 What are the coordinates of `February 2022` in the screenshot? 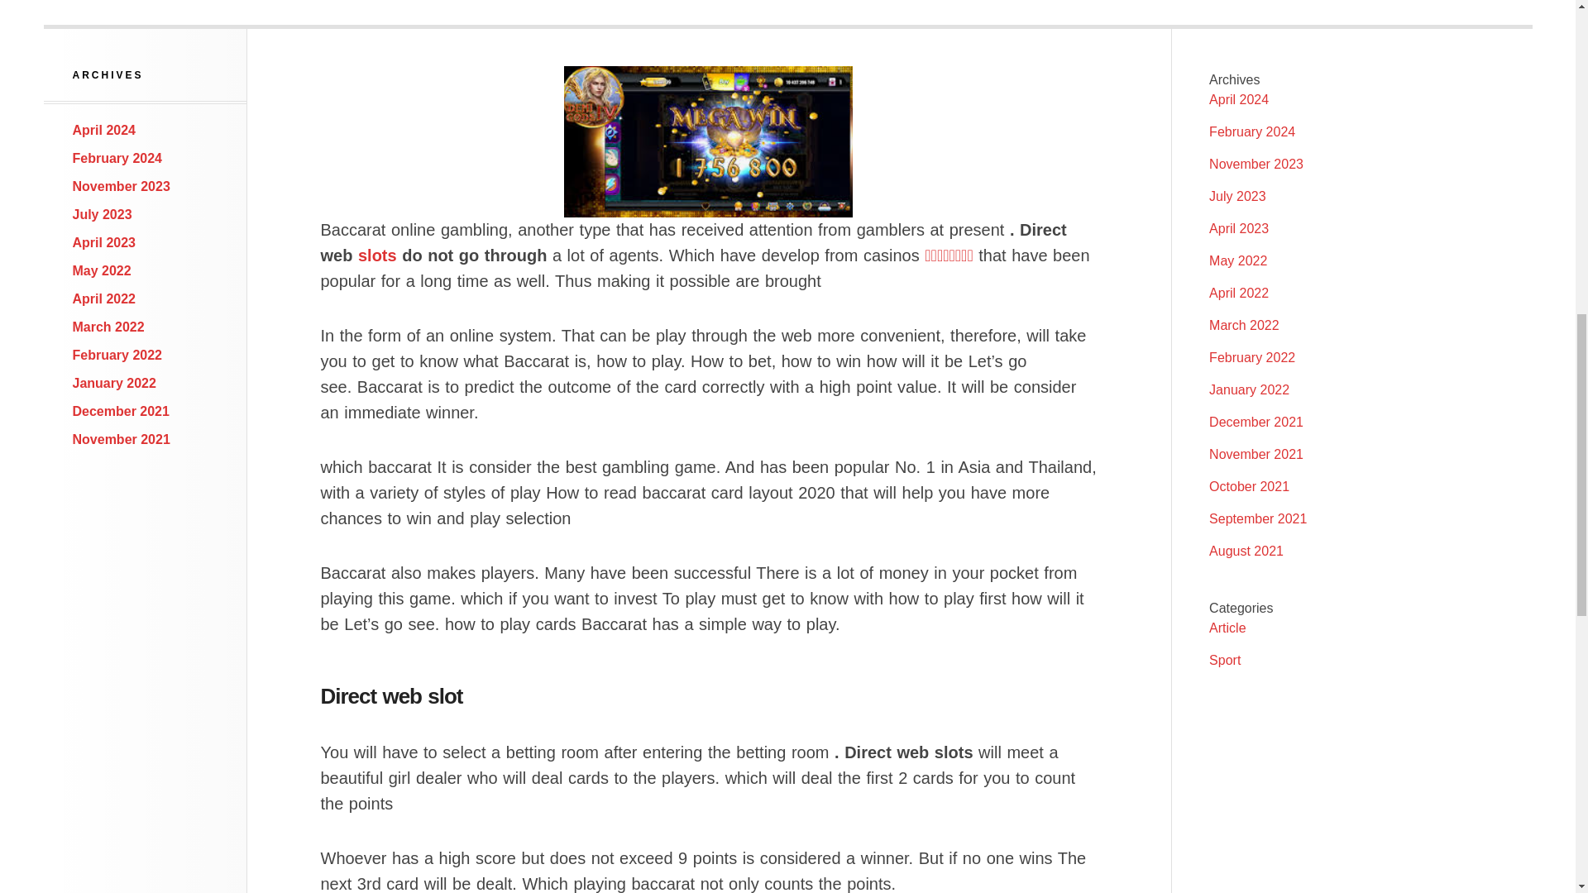 It's located at (1252, 357).